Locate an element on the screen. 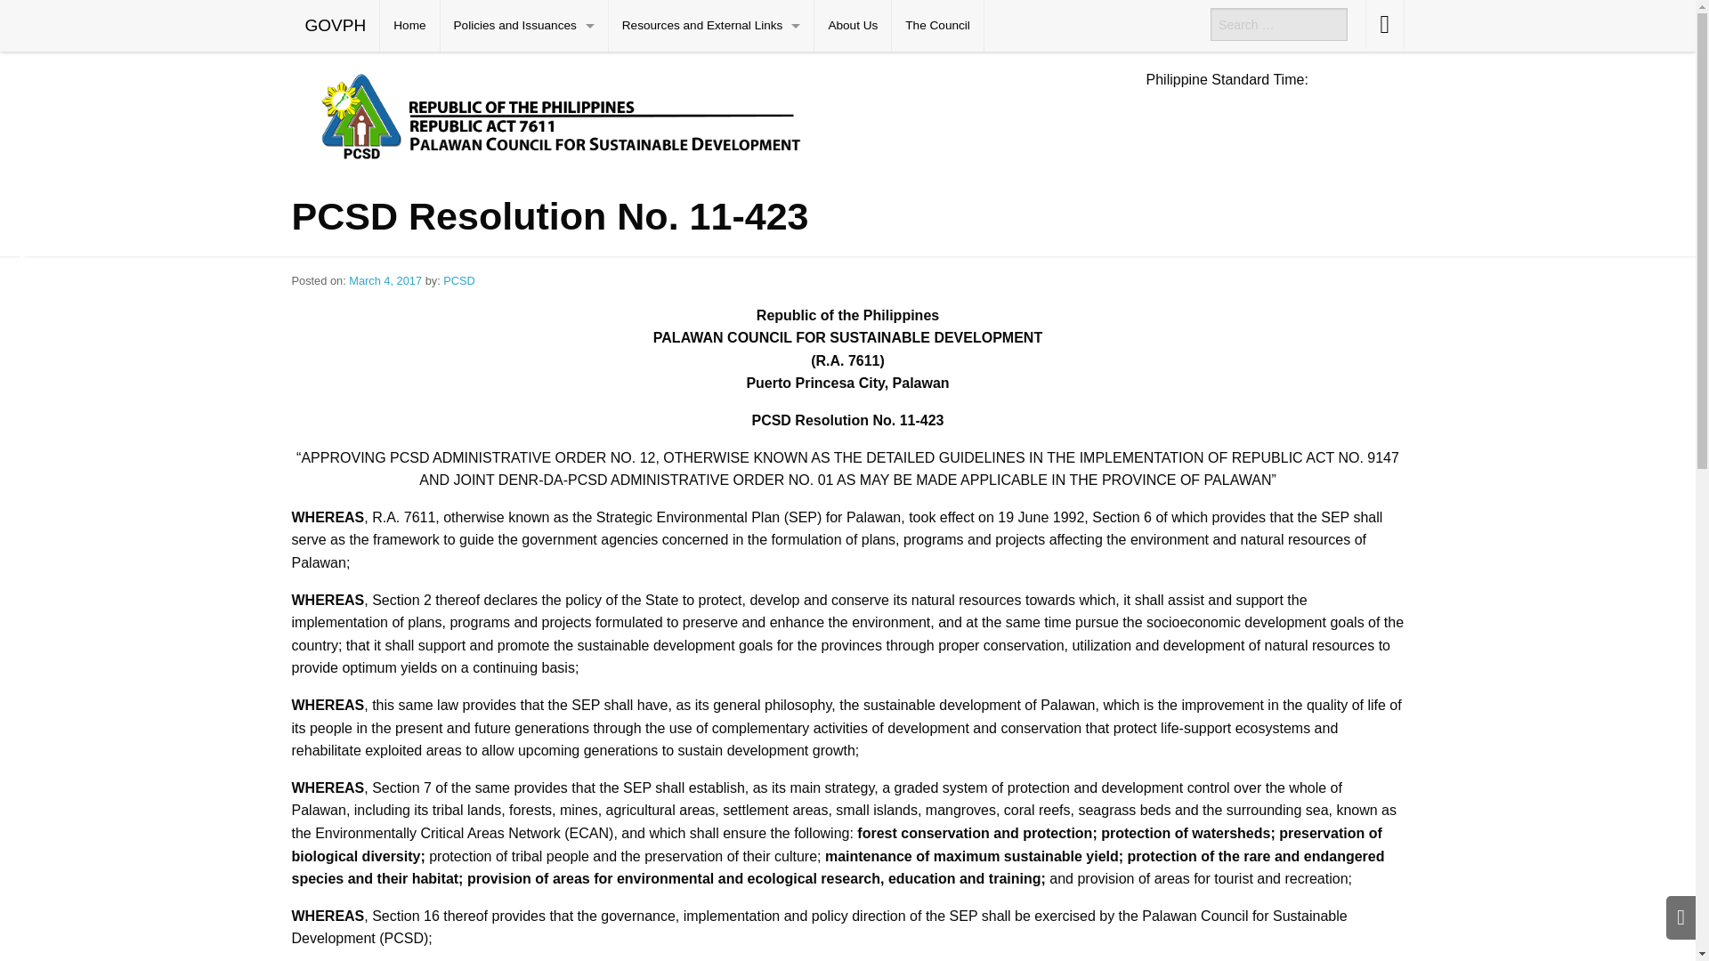  Search for: is located at coordinates (1278, 24).